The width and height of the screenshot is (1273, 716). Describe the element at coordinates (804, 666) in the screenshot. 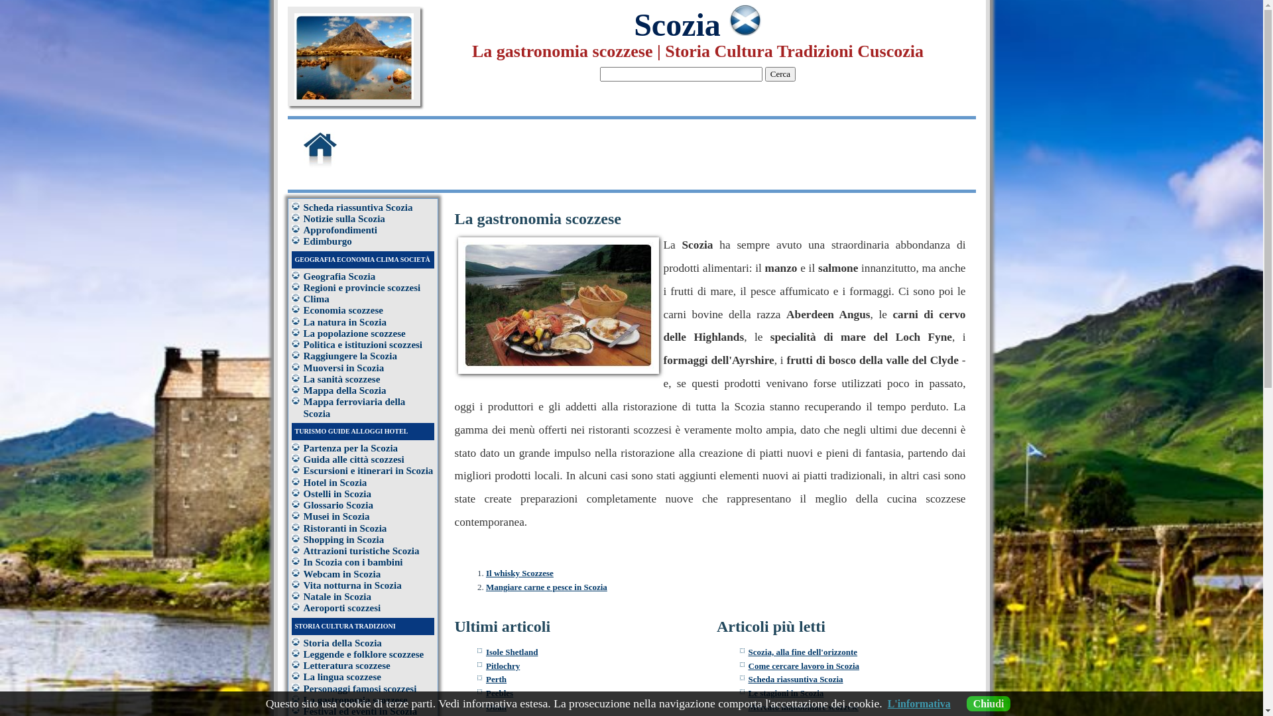

I see `Come cercare lavoro in Scozia` at that location.